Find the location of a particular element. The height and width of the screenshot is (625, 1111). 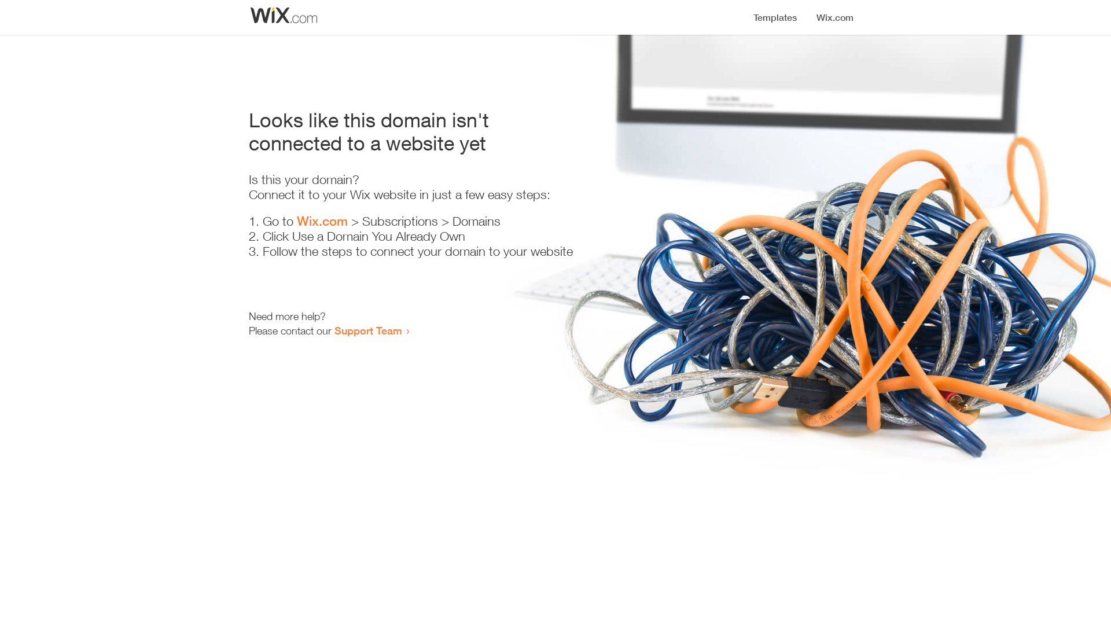

Wix.com is located at coordinates (322, 221).